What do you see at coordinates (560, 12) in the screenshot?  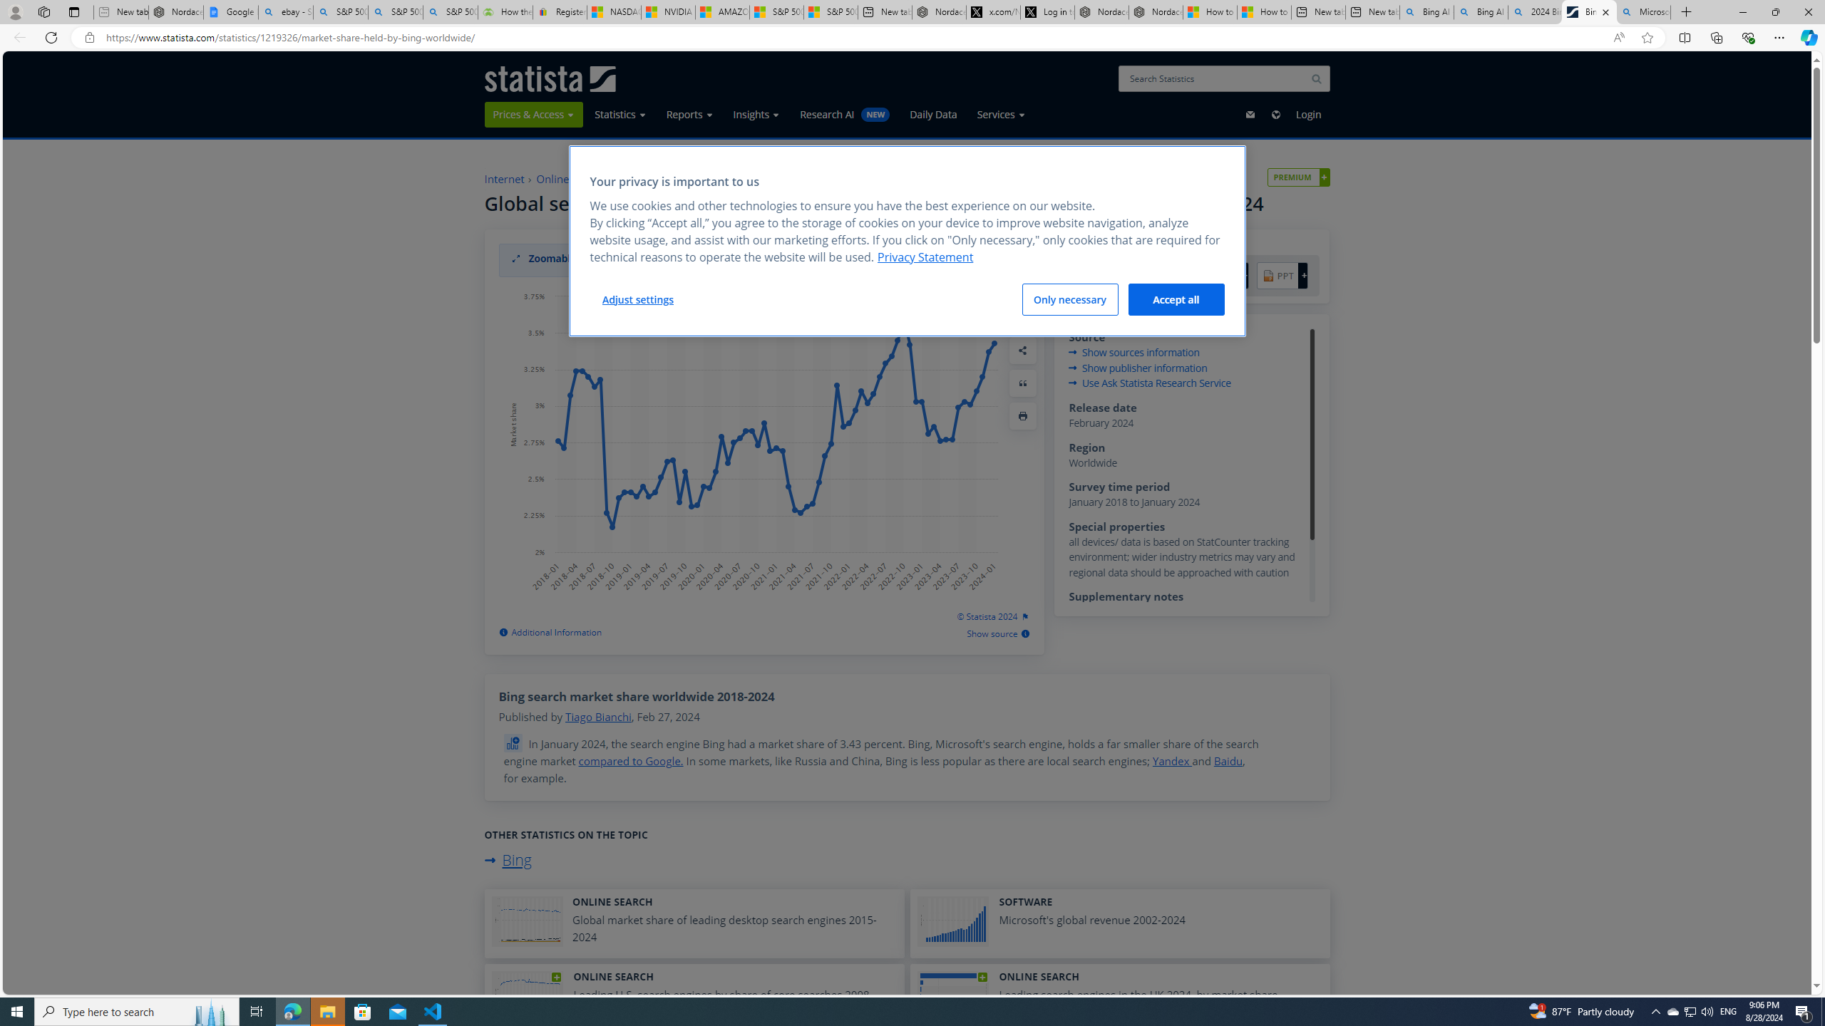 I see `Register: Create a personal eBay account` at bounding box center [560, 12].